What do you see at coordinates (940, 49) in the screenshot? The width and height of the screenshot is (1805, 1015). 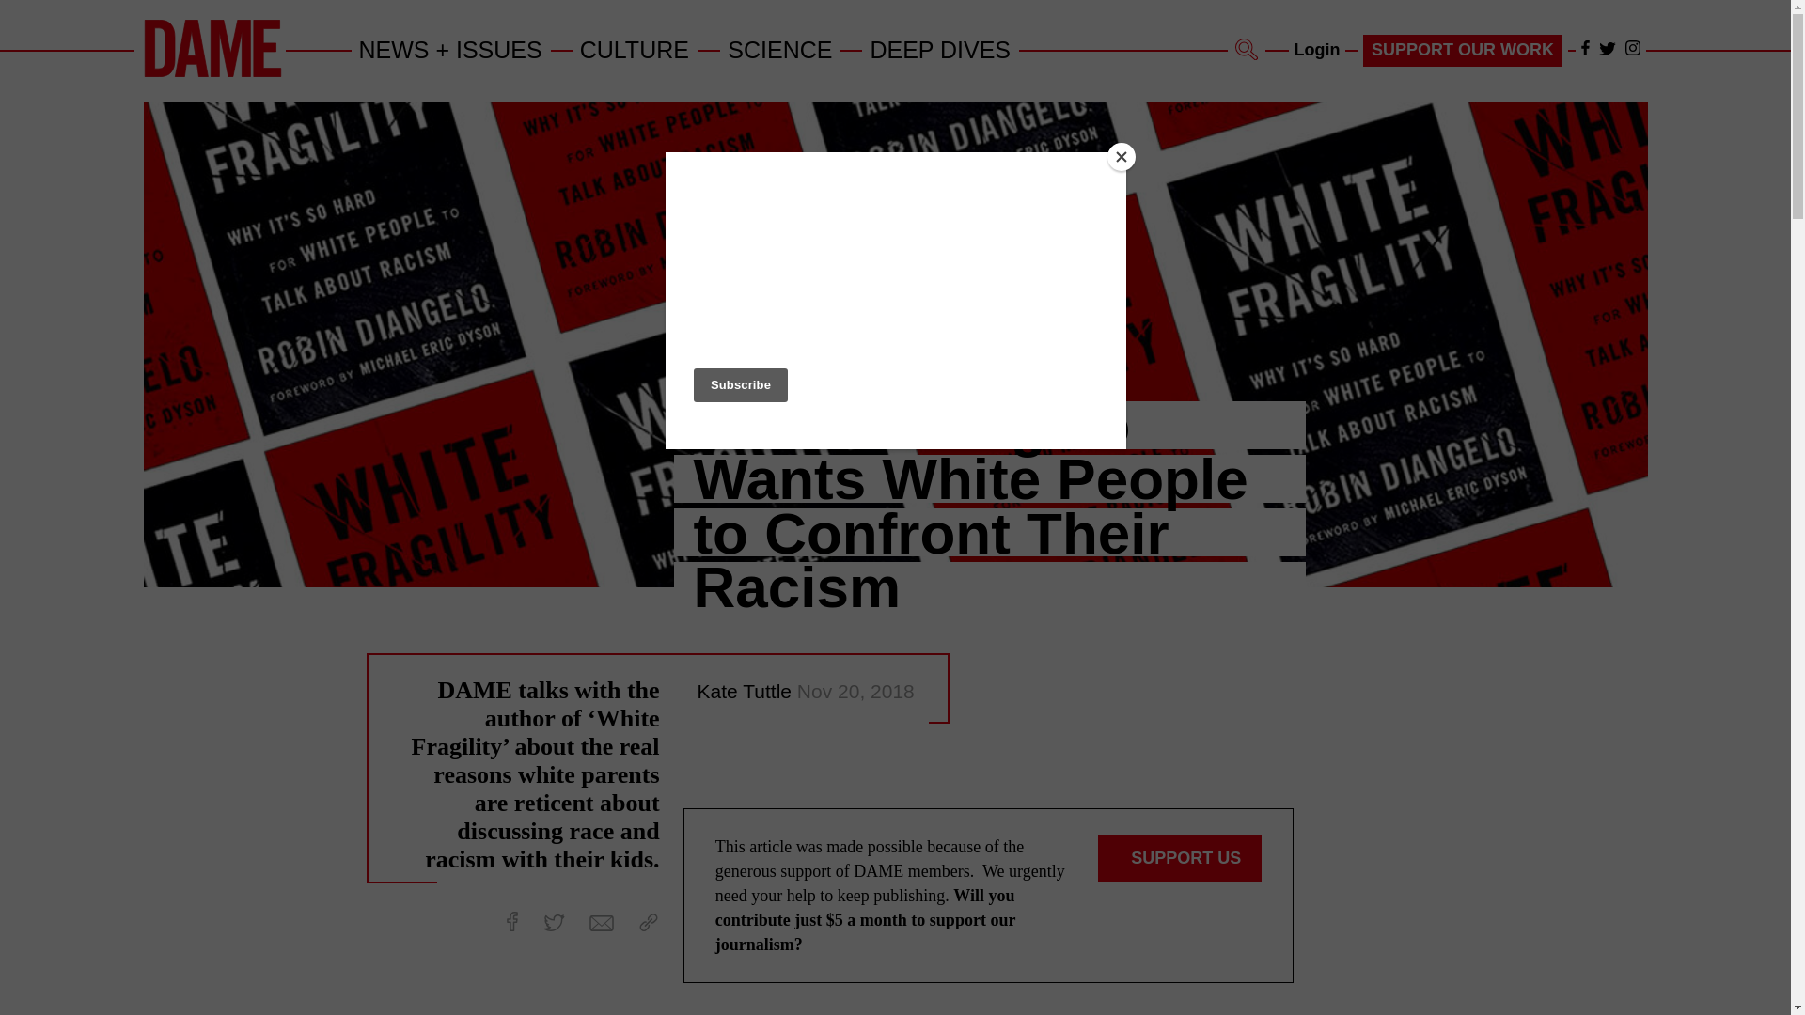 I see `DEEP DIVES` at bounding box center [940, 49].